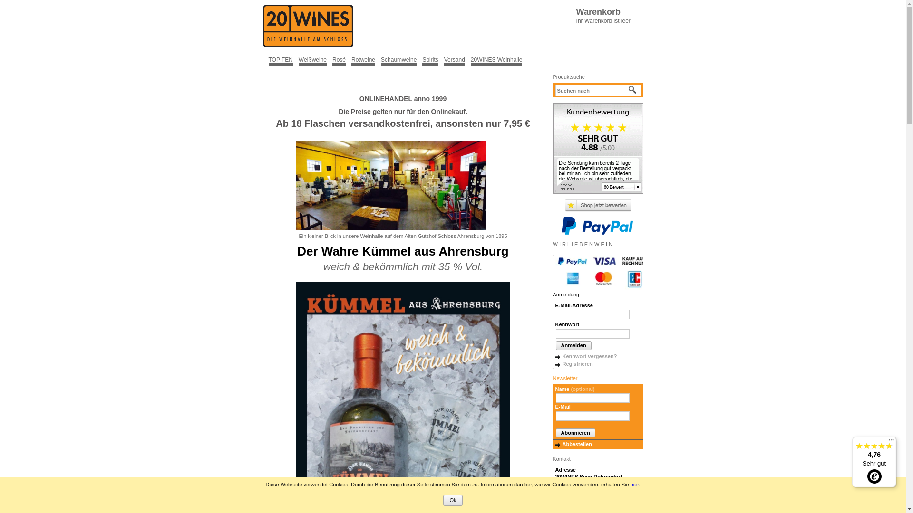  I want to click on Suche starten, so click(633, 90).